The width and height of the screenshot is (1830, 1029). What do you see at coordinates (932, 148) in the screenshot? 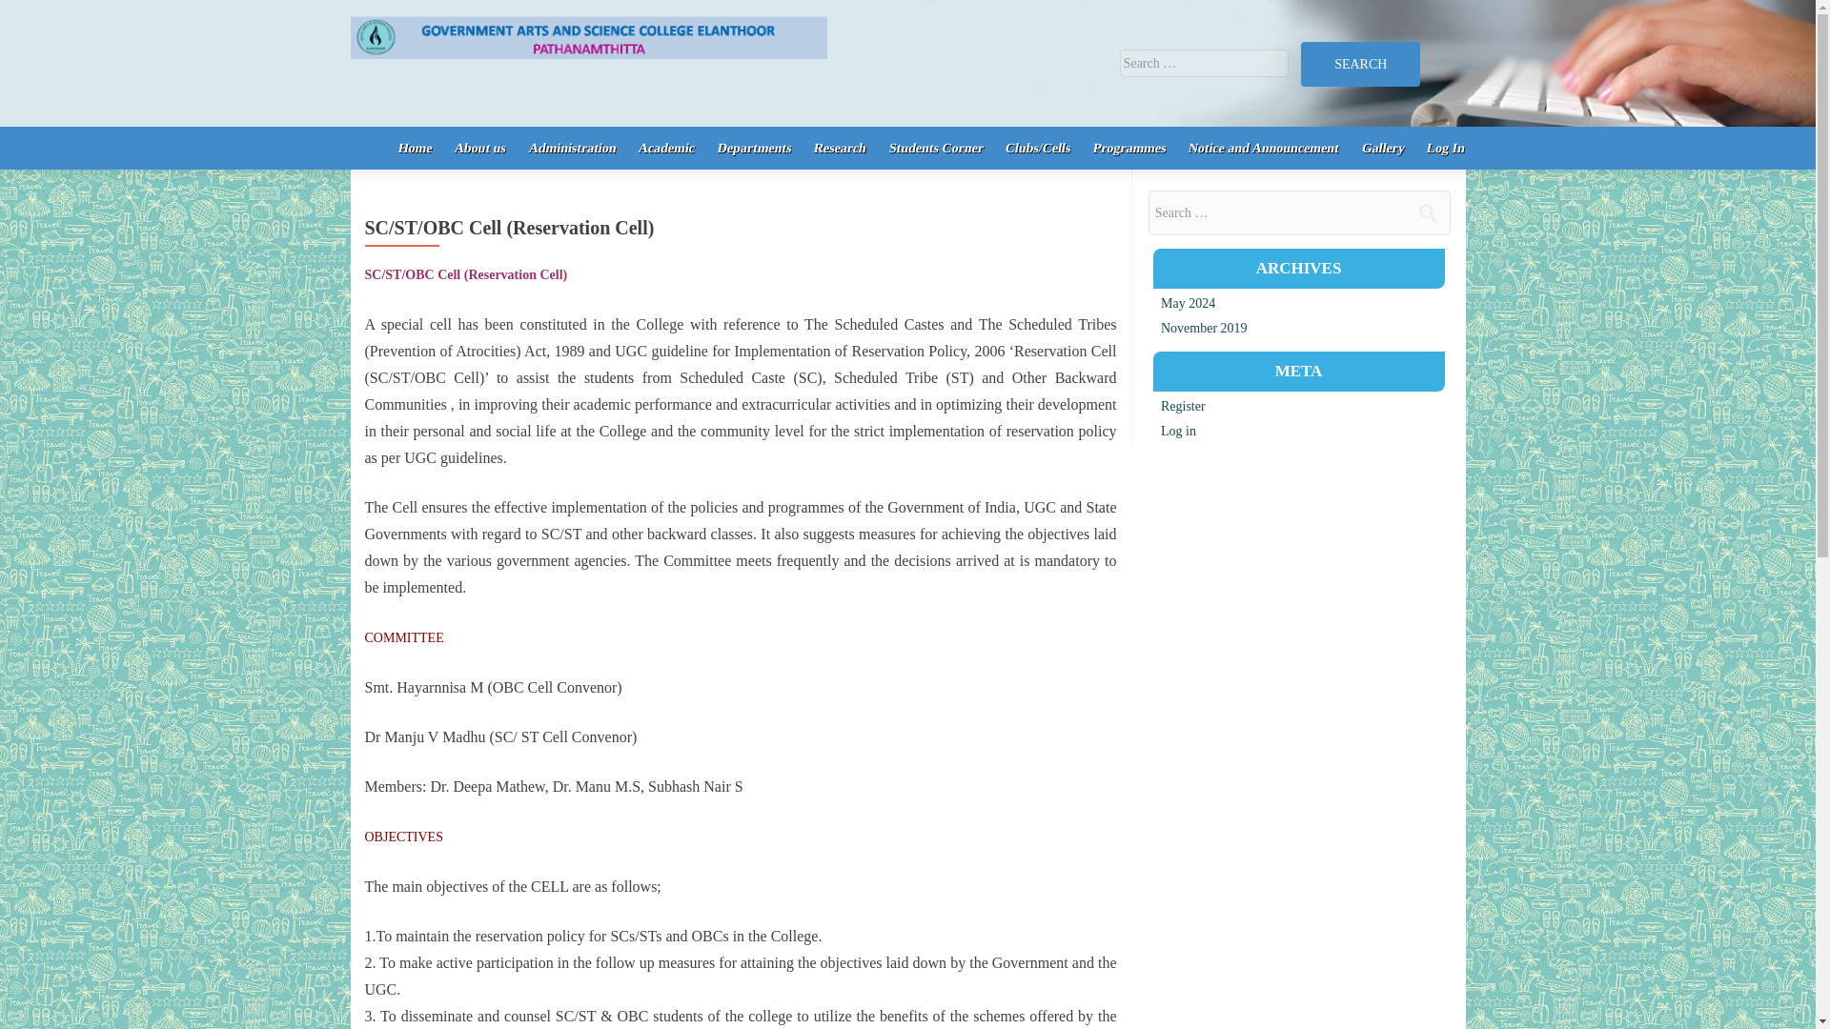
I see `Students Corner` at bounding box center [932, 148].